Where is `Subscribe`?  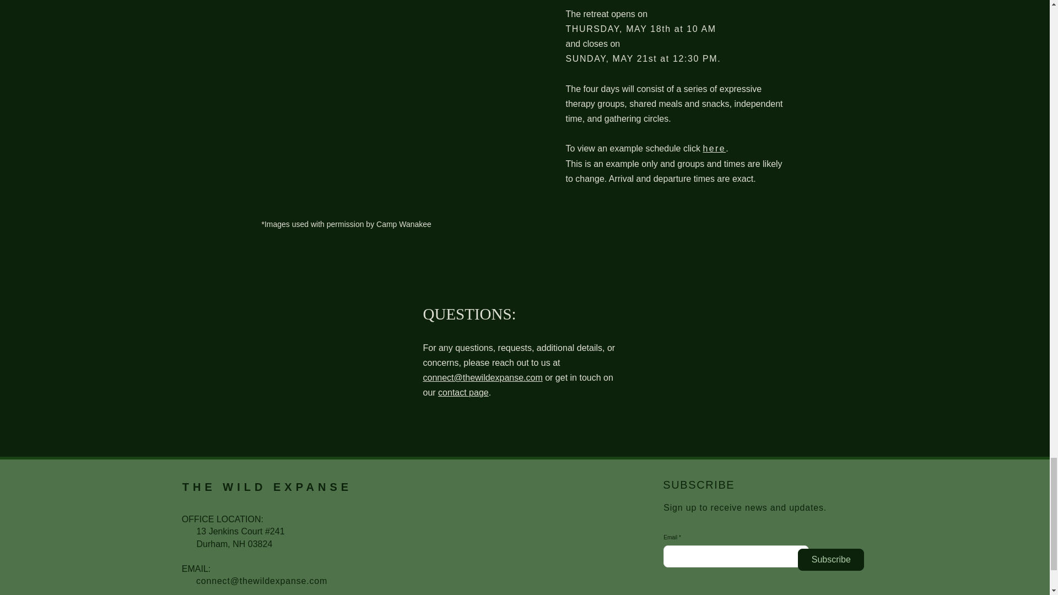
Subscribe is located at coordinates (831, 559).